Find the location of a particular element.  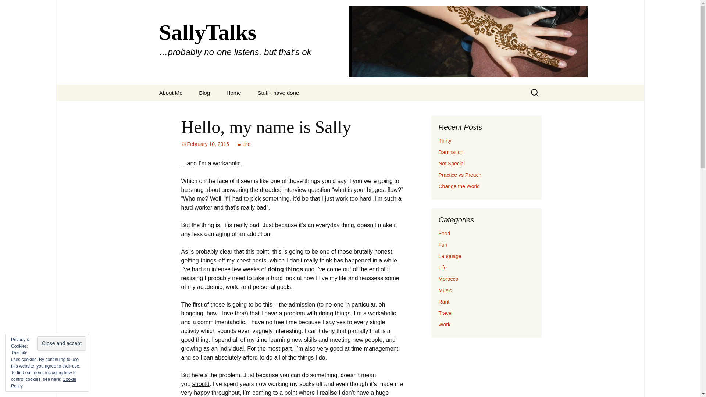

Morocco is located at coordinates (448, 279).